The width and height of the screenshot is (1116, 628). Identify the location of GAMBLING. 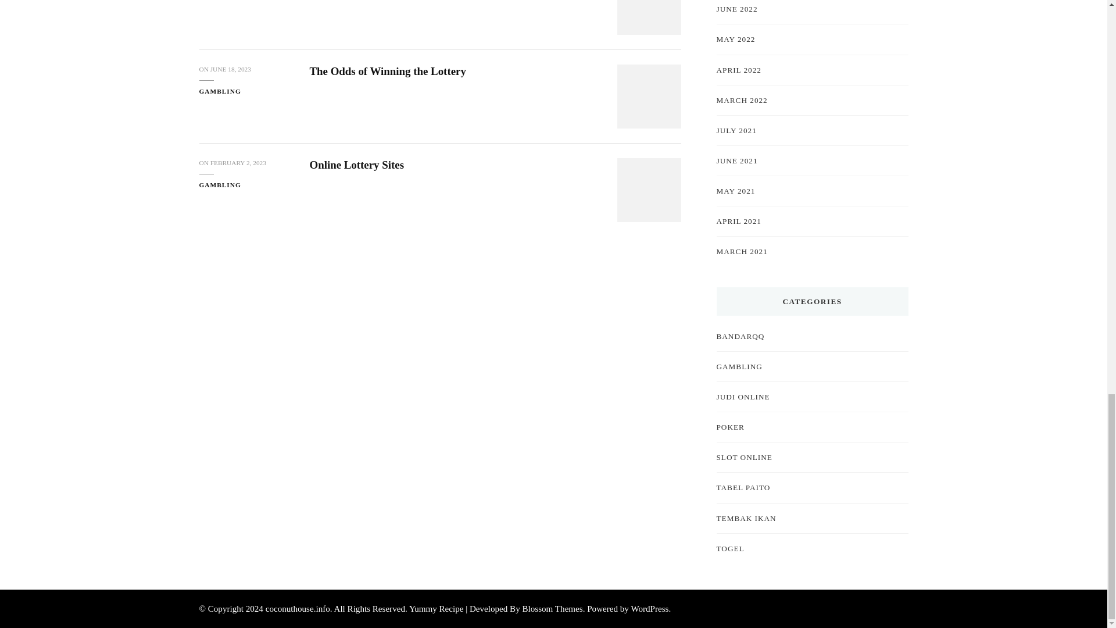
(220, 185).